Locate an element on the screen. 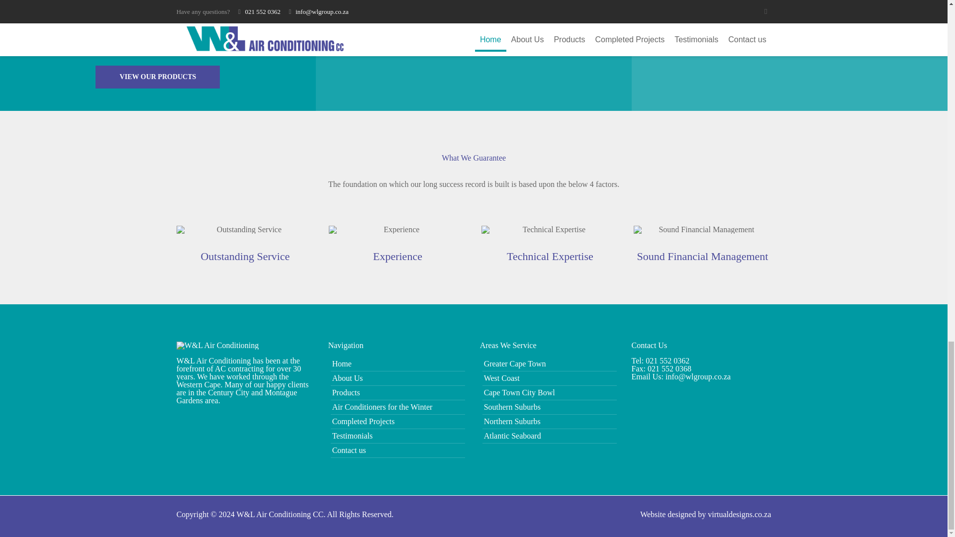  Cape Town City Bowl is located at coordinates (549, 393).